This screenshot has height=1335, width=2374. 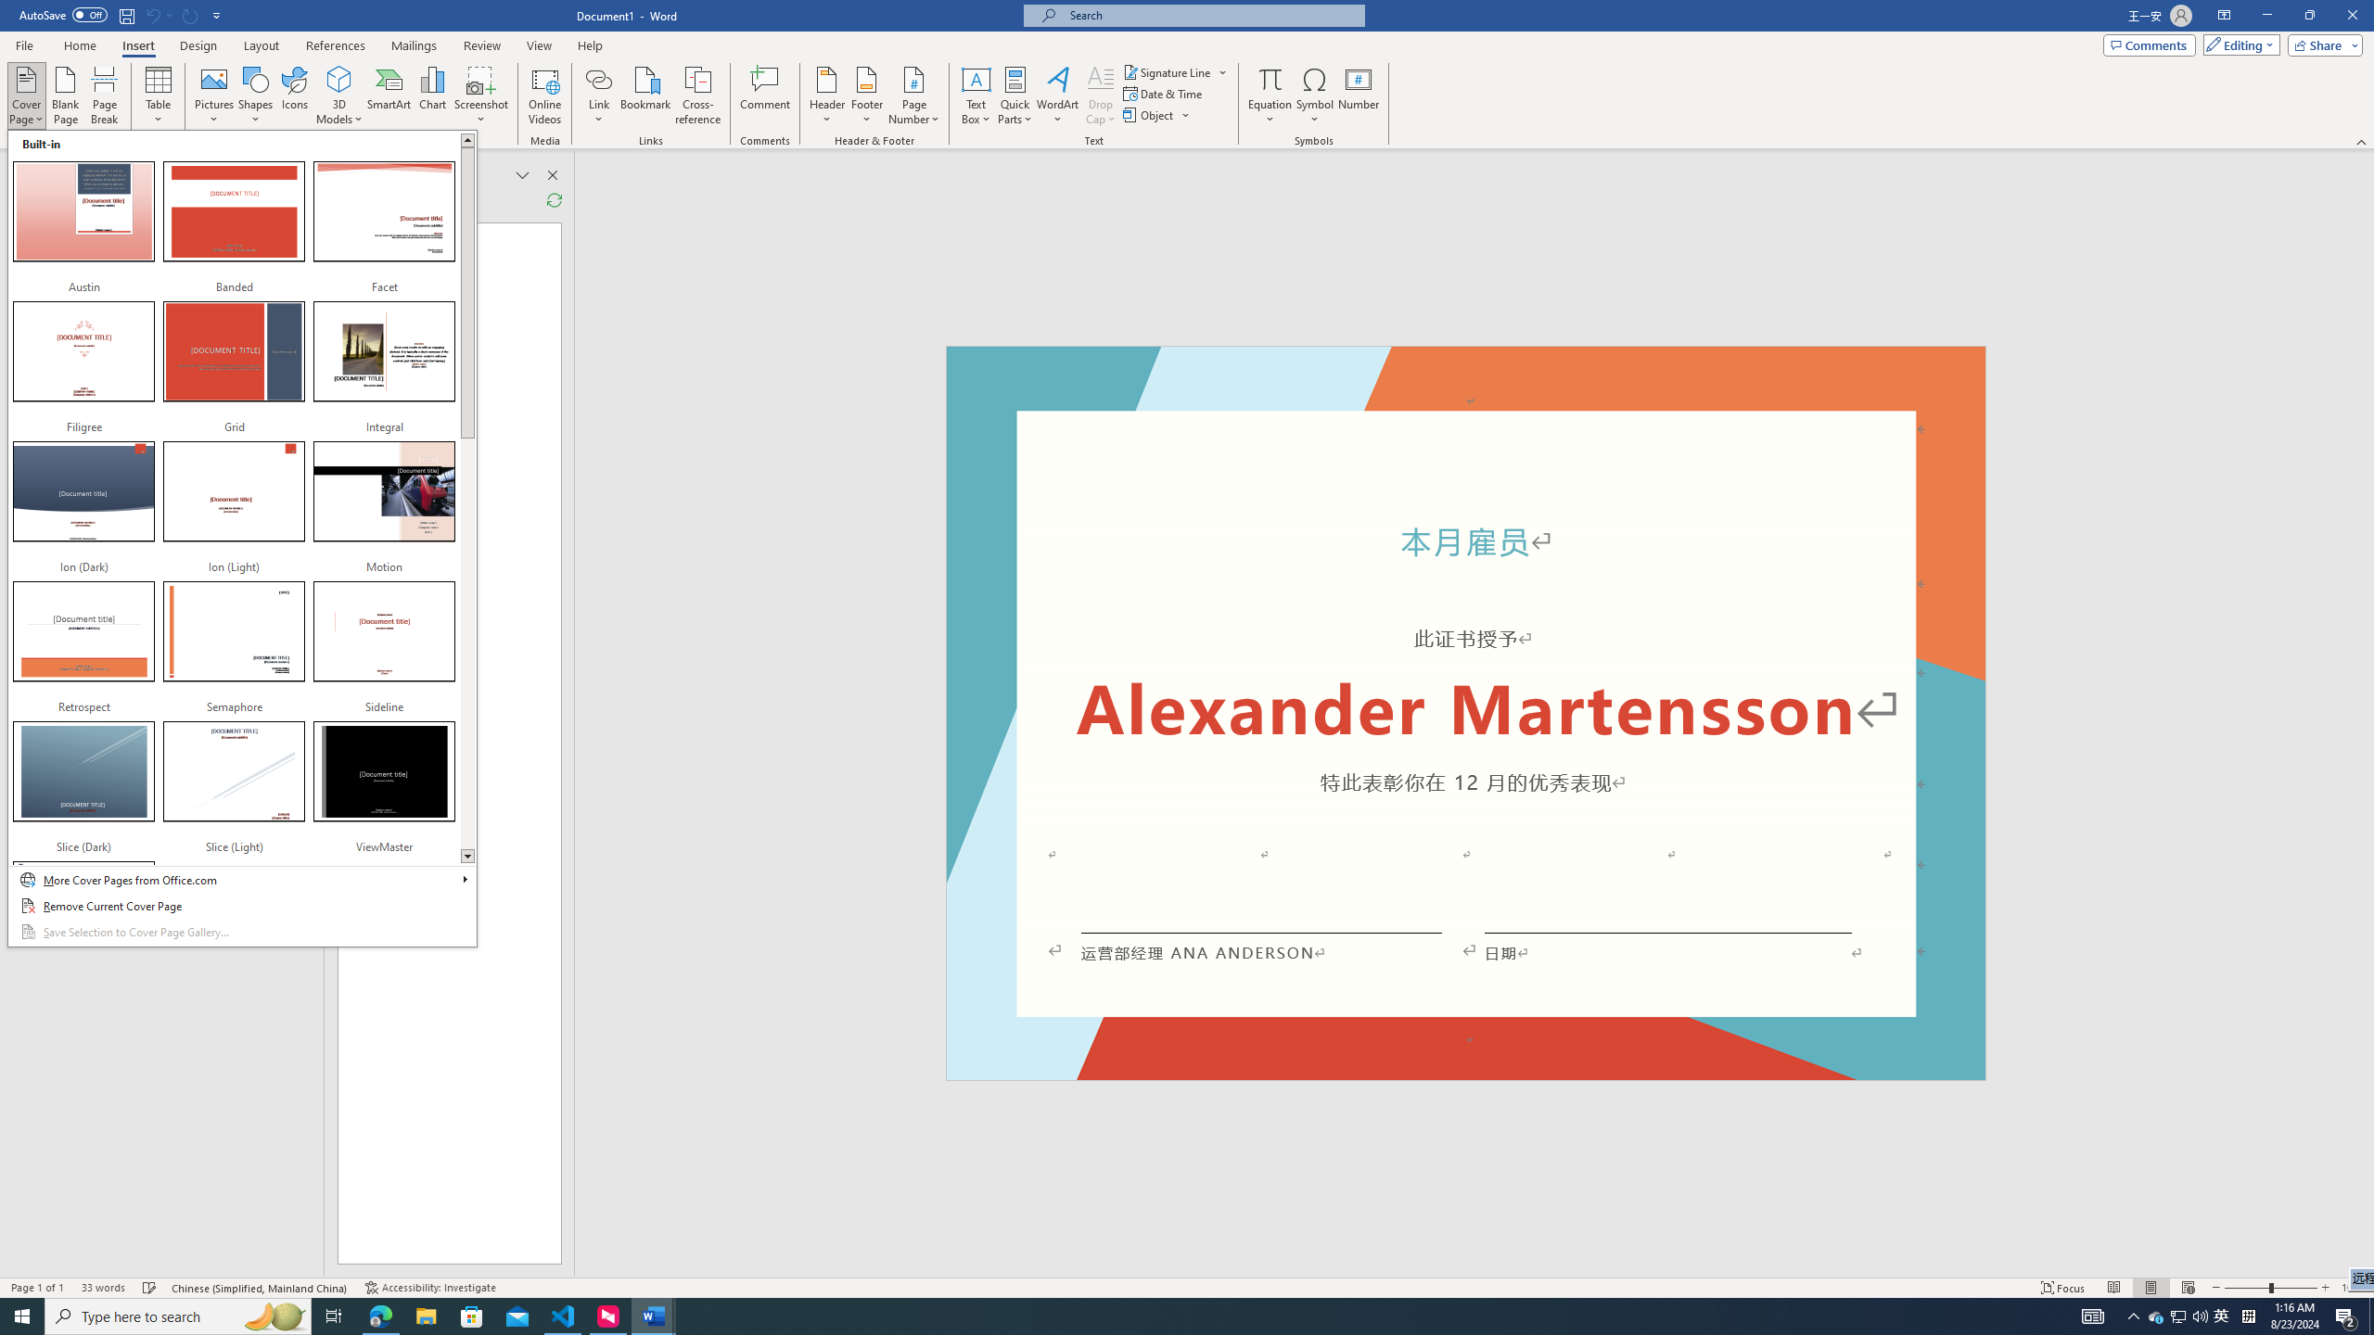 What do you see at coordinates (1359, 95) in the screenshot?
I see `Number...` at bounding box center [1359, 95].